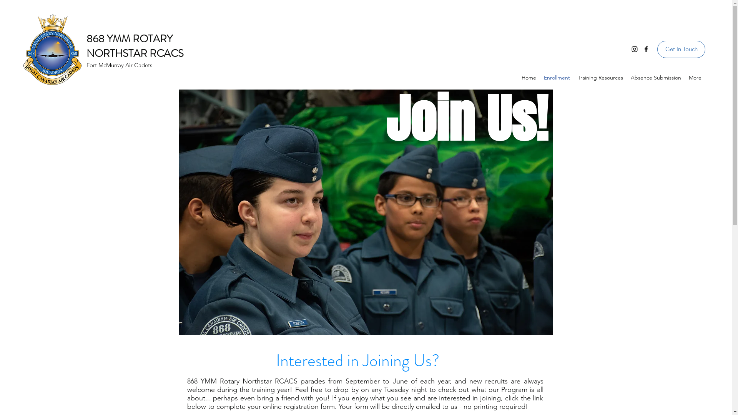  I want to click on Enrollment, so click(557, 78).